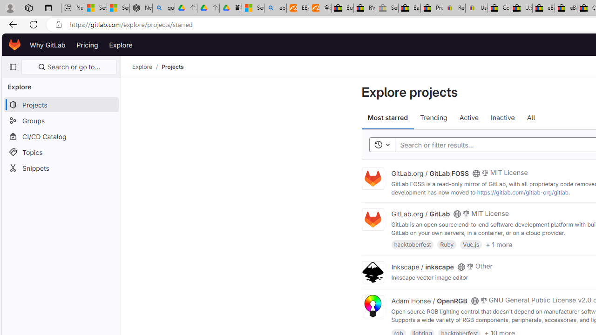 Image resolution: width=596 pixels, height=335 pixels. Describe the element at coordinates (566, 8) in the screenshot. I see `eBay Inc. Reports Third Quarter 2023 Results` at that location.